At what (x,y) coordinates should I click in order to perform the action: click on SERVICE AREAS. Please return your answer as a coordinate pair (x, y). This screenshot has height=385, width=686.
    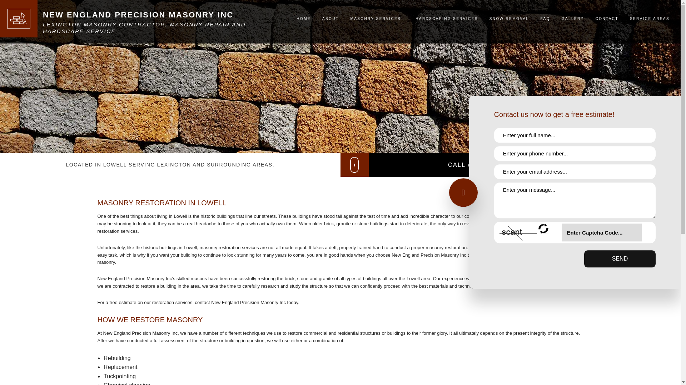
    Looking at the image, I should click on (650, 19).